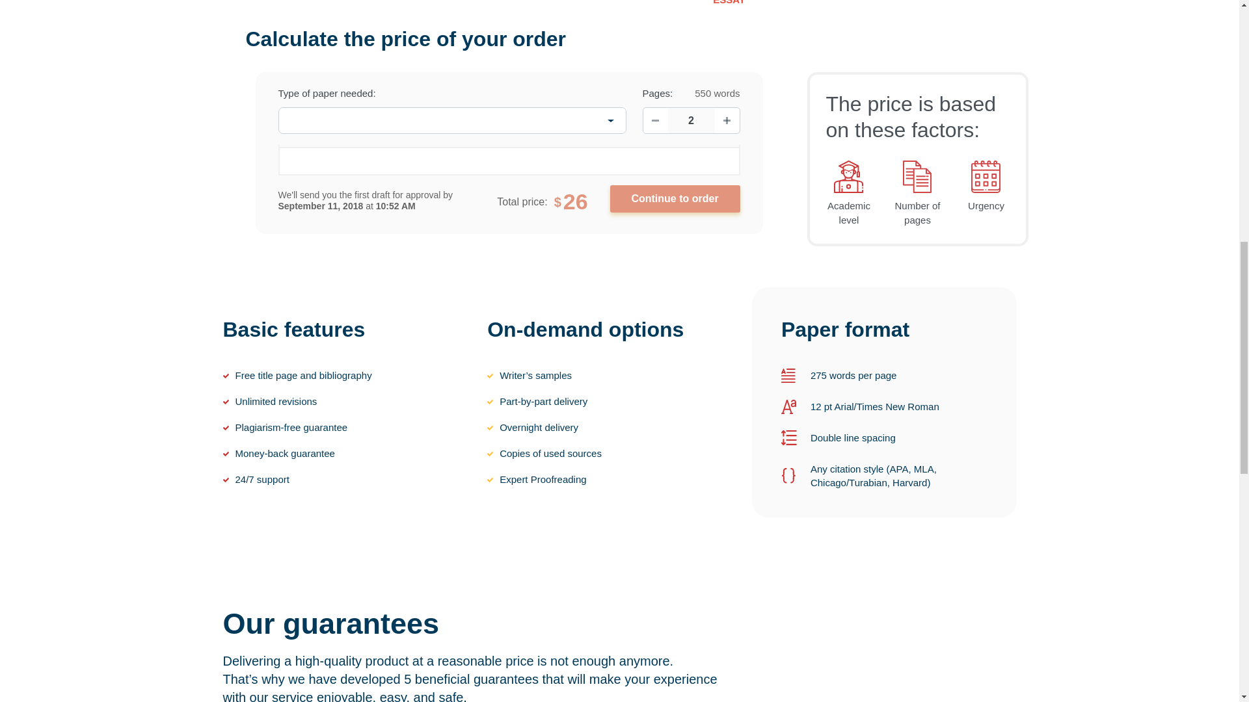  I want to click on Increase, so click(727, 121).